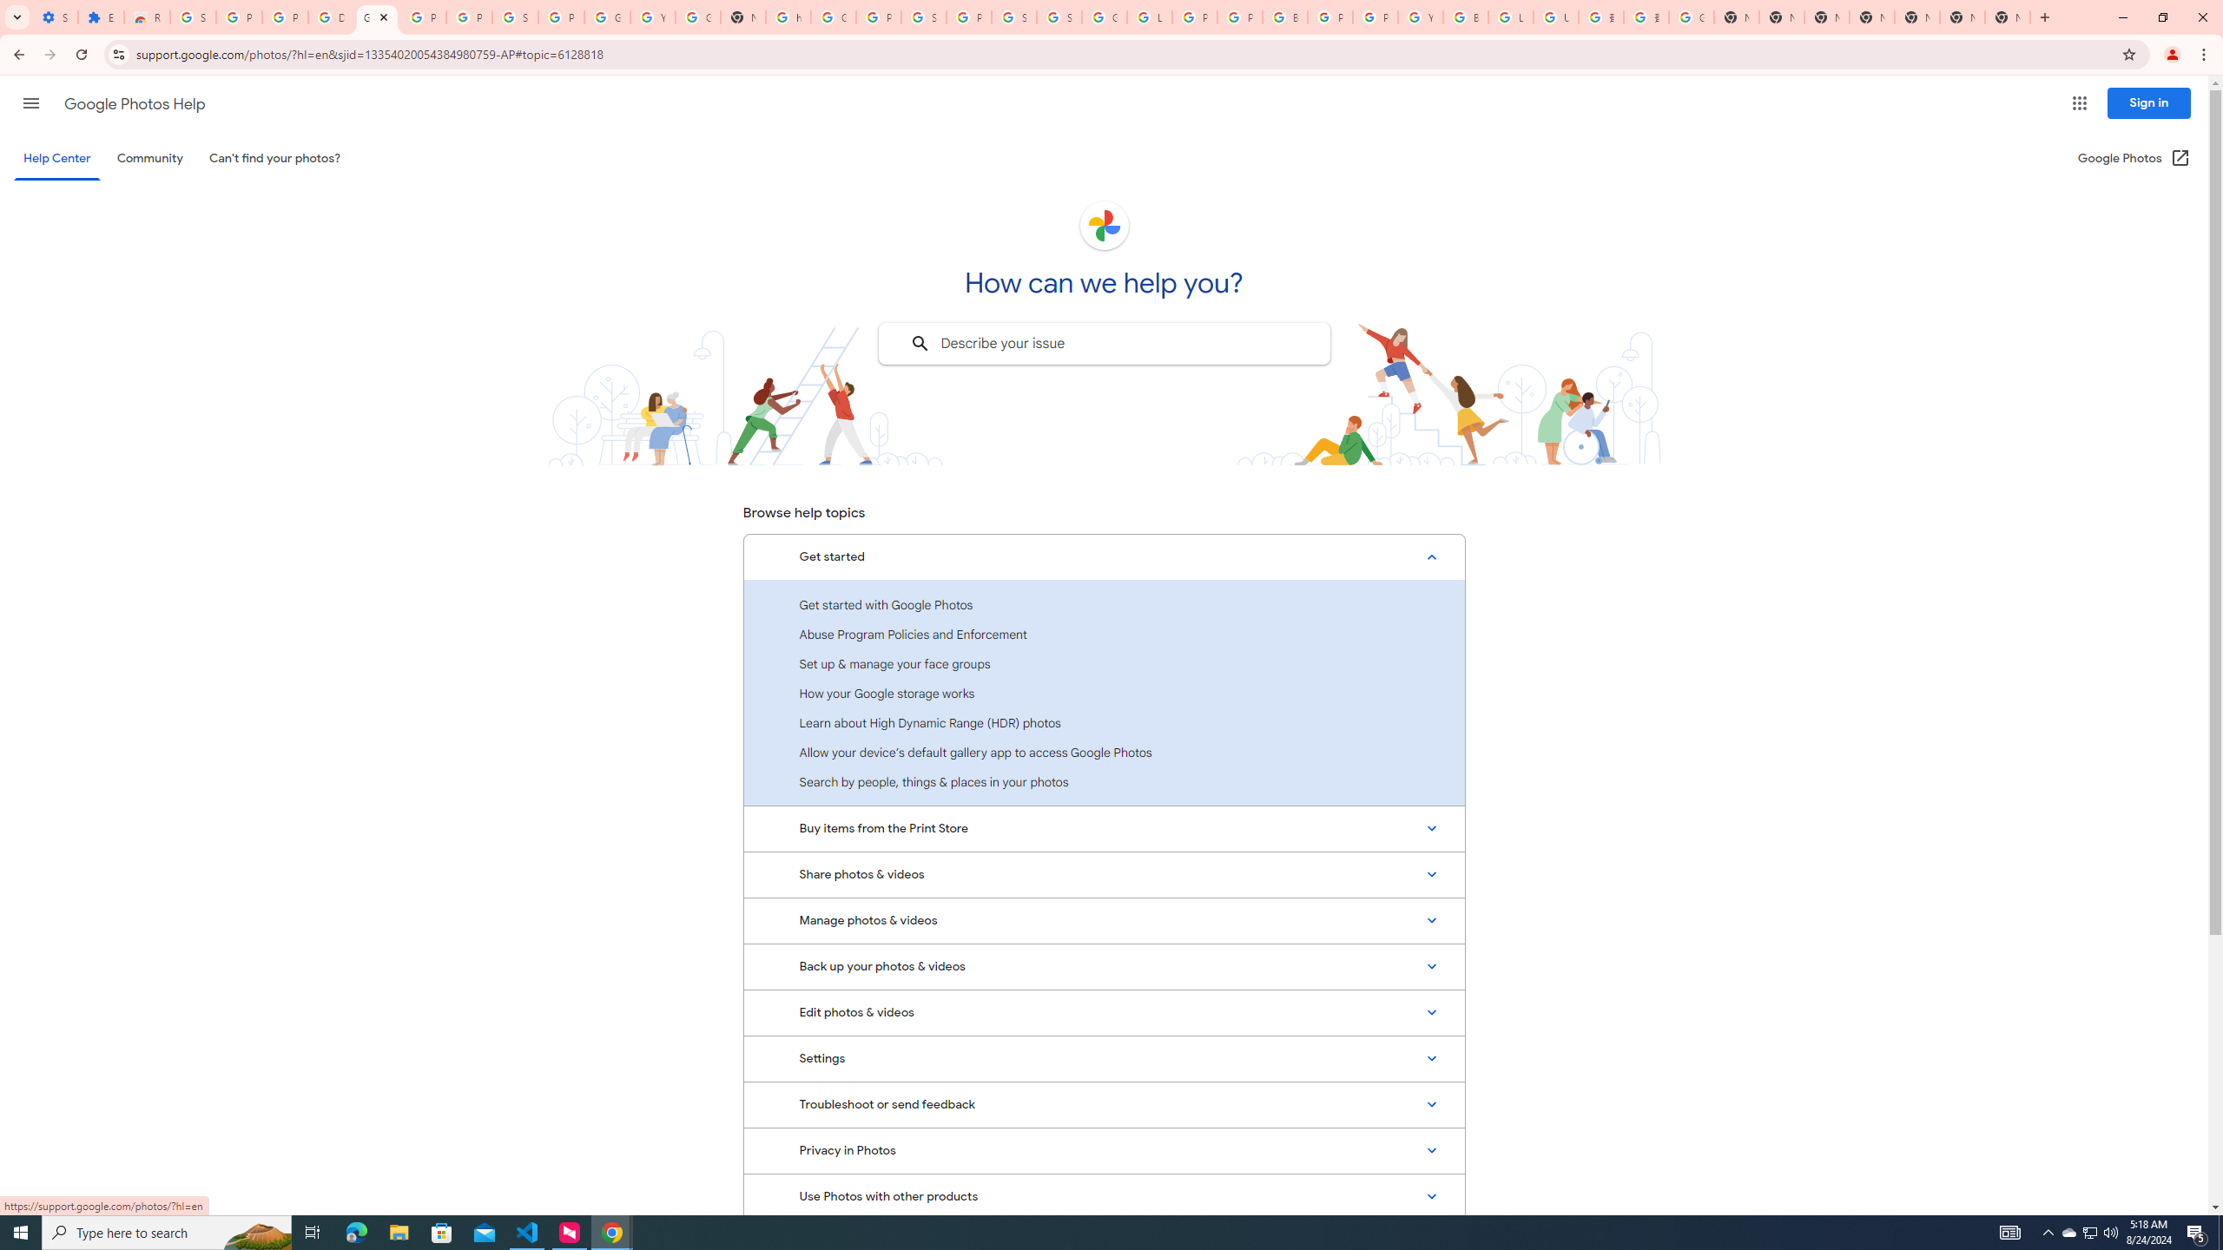 This screenshot has height=1250, width=2223. What do you see at coordinates (1872, 17) in the screenshot?
I see `New Tab` at bounding box center [1872, 17].